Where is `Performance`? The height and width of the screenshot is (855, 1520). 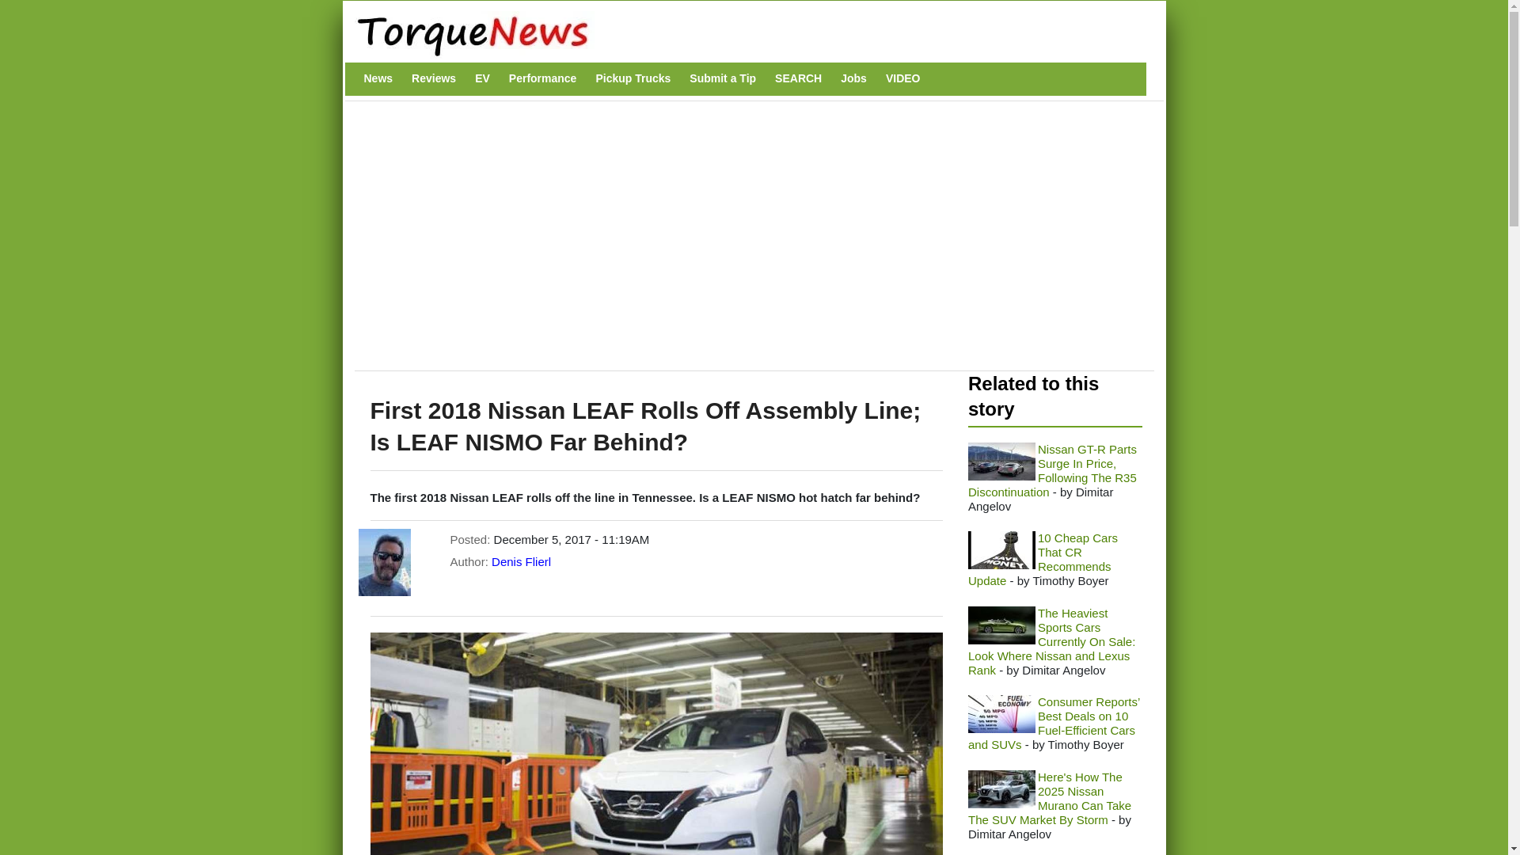
Performance is located at coordinates (543, 78).